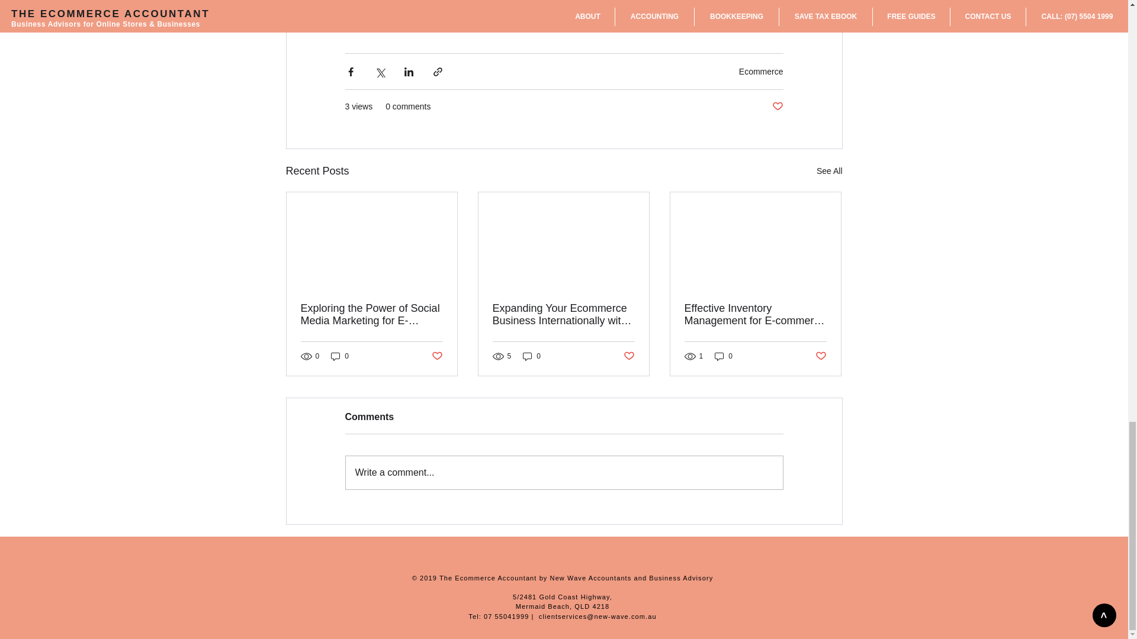  What do you see at coordinates (532, 356) in the screenshot?
I see `0` at bounding box center [532, 356].